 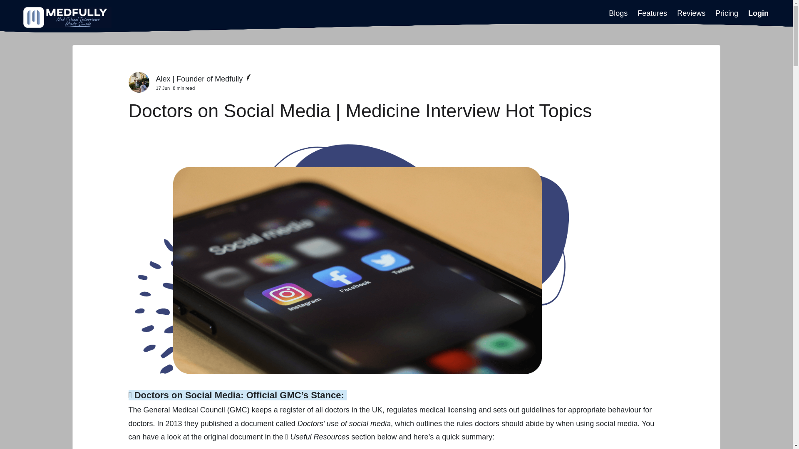 I want to click on Features, so click(x=653, y=13).